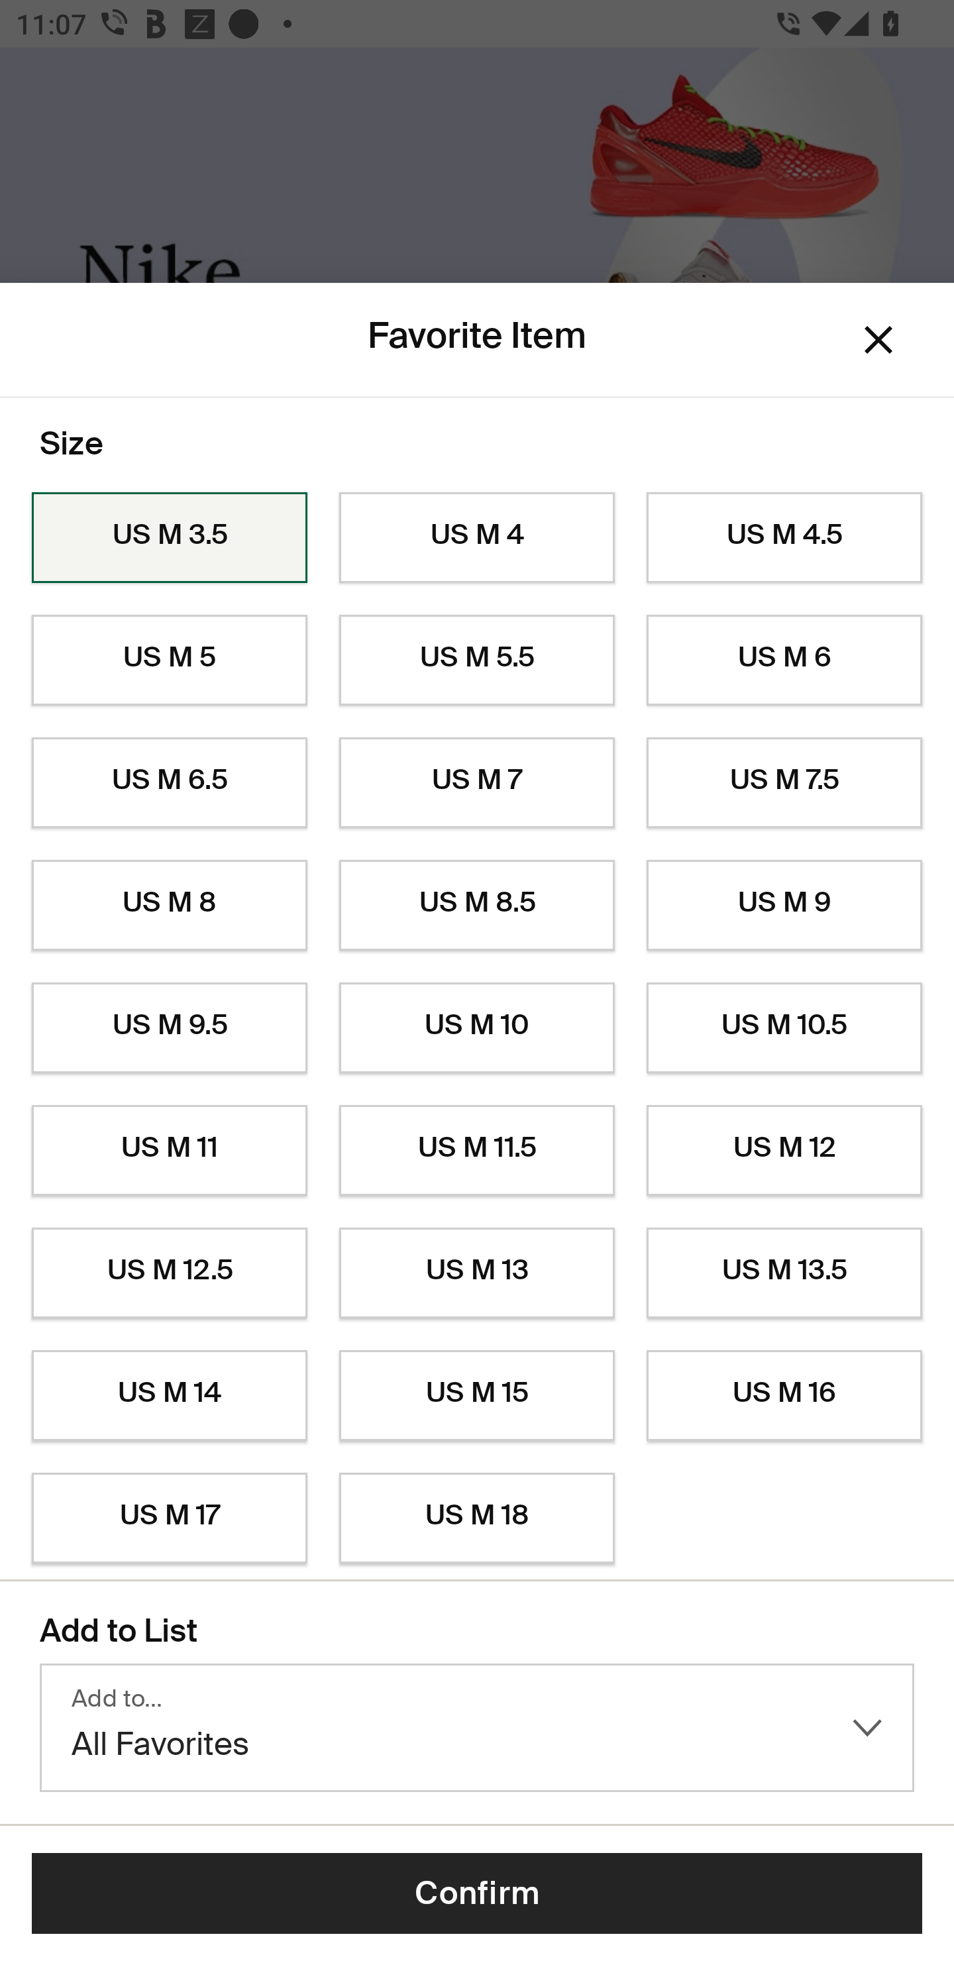 This screenshot has width=954, height=1961. I want to click on US M 6.5, so click(169, 783).